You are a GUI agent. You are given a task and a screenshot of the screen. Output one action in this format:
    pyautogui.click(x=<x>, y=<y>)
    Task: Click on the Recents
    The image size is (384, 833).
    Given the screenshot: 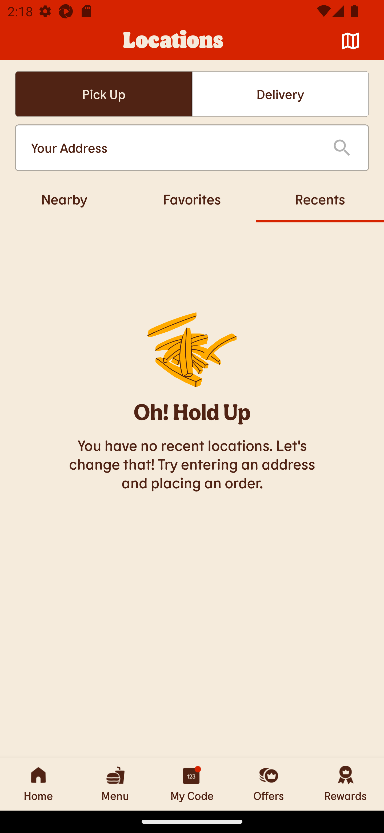 What is the action you would take?
    pyautogui.click(x=320, y=199)
    